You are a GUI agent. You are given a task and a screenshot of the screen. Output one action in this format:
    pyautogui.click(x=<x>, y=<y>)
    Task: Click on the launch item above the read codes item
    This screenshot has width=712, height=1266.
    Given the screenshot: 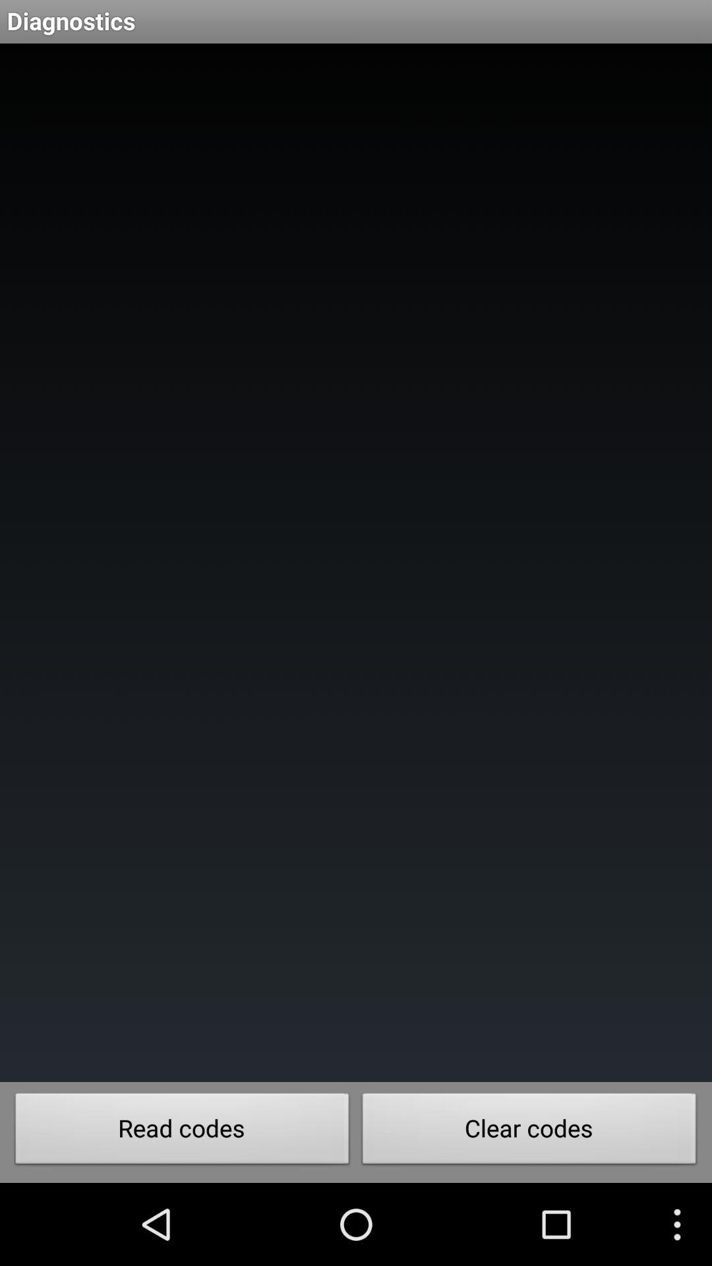 What is the action you would take?
    pyautogui.click(x=356, y=563)
    